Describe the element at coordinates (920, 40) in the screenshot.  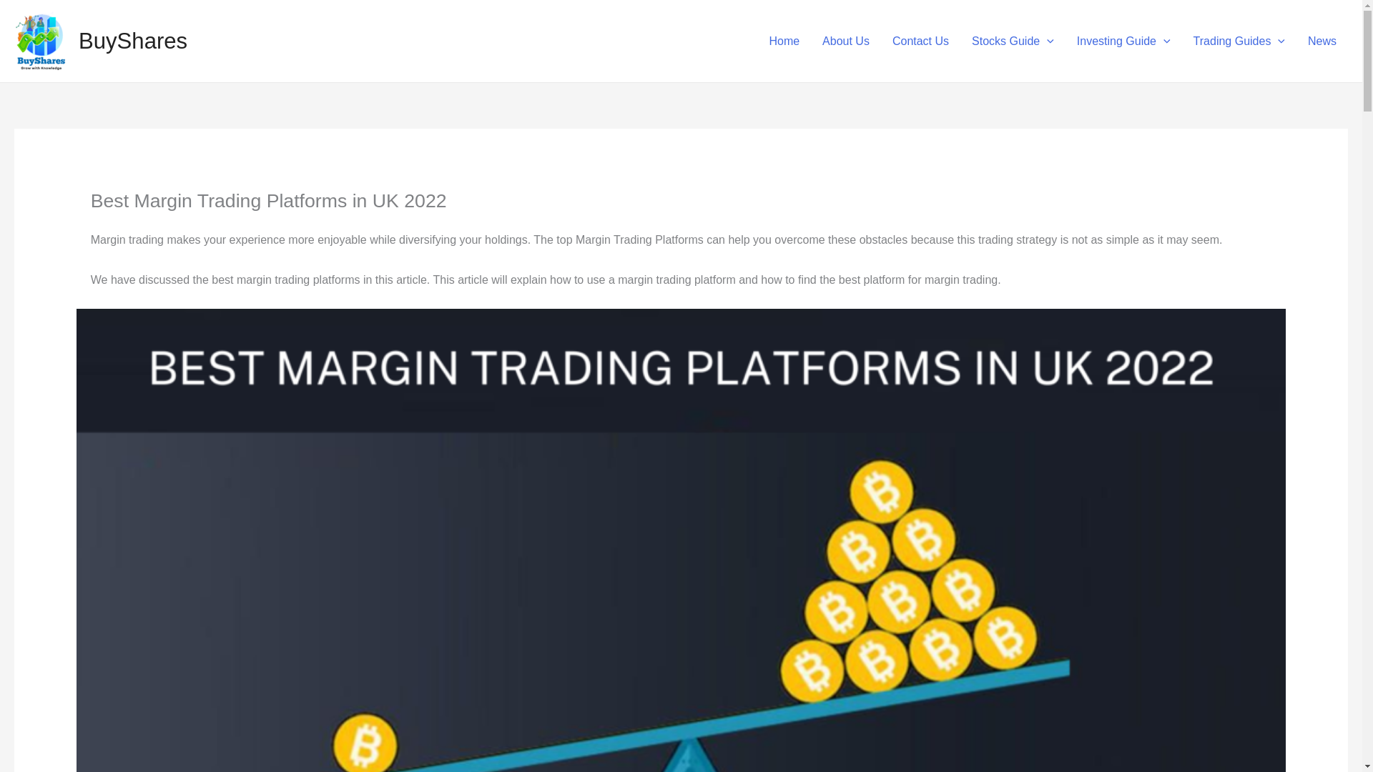
I see `Contact Us` at that location.